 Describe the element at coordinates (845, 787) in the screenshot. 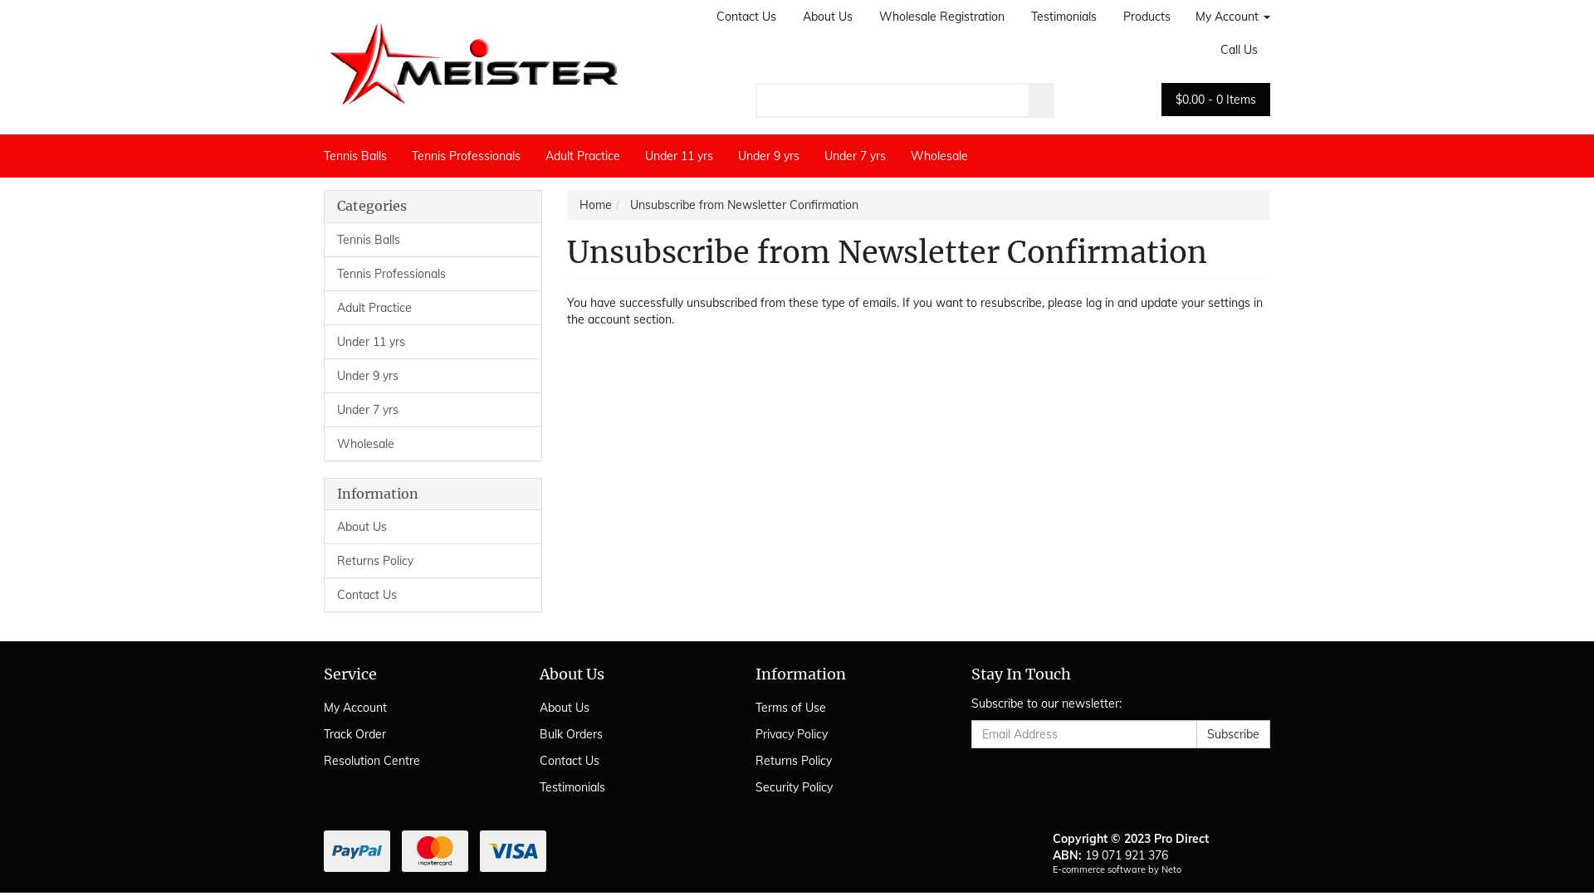

I see `Security Policy` at that location.